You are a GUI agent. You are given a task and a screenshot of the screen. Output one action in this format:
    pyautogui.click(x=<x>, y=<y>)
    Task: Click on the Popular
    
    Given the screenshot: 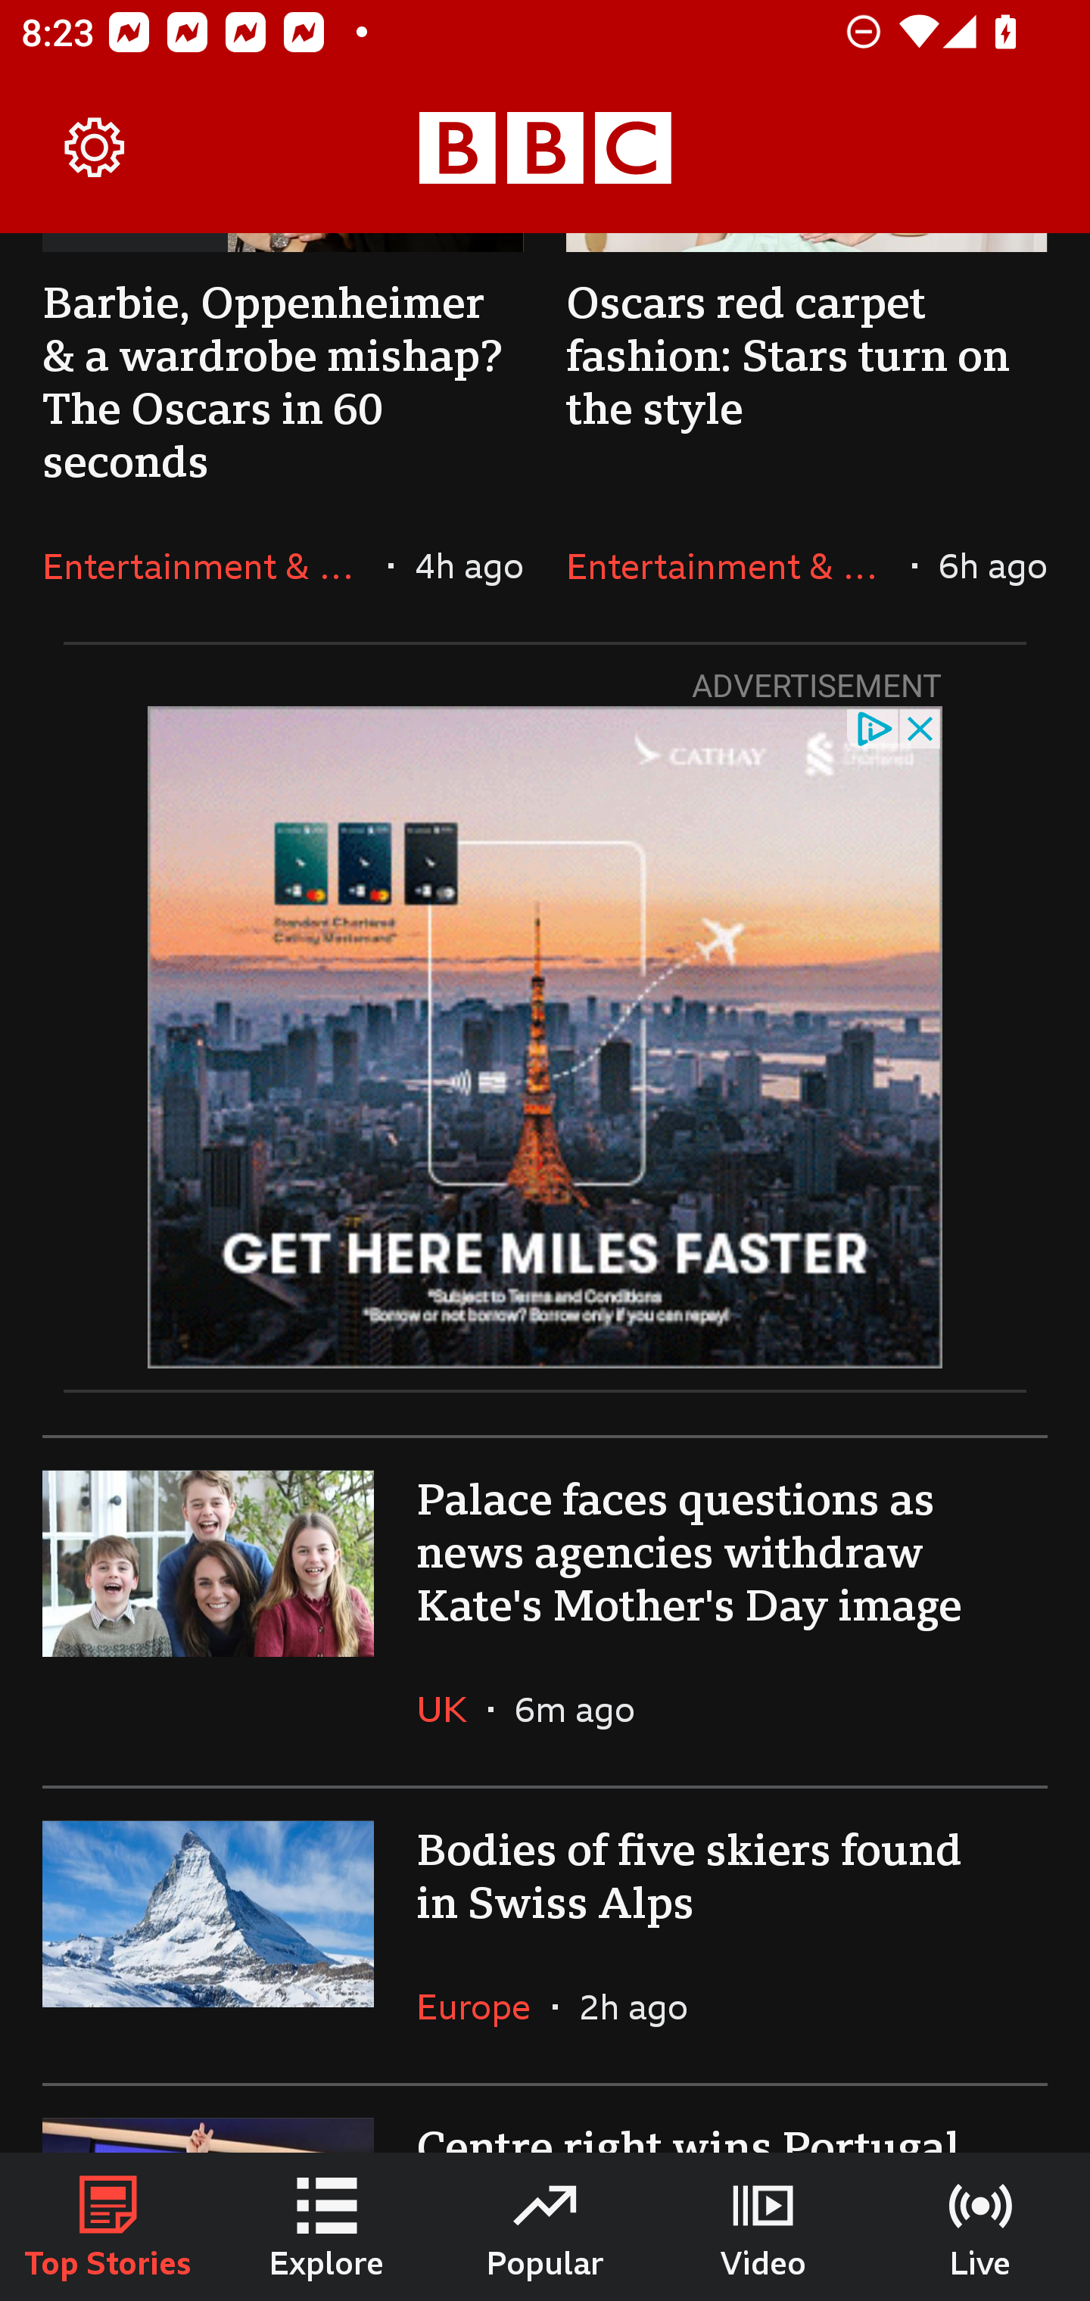 What is the action you would take?
    pyautogui.click(x=545, y=2227)
    